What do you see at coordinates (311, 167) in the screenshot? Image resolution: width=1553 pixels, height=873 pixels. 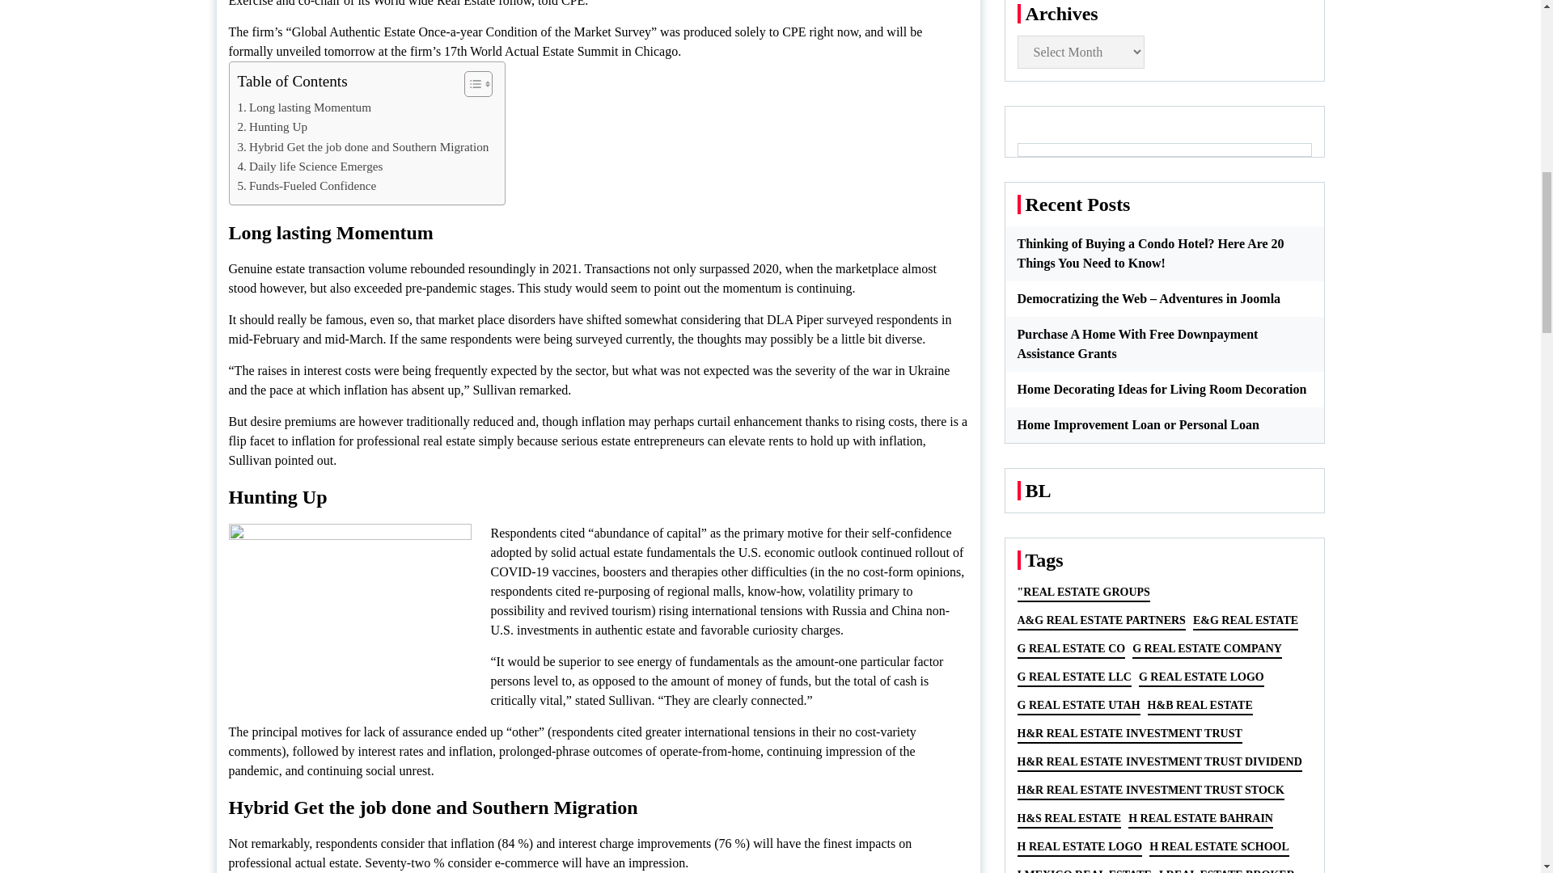 I see `Daily life Science Emerges` at bounding box center [311, 167].